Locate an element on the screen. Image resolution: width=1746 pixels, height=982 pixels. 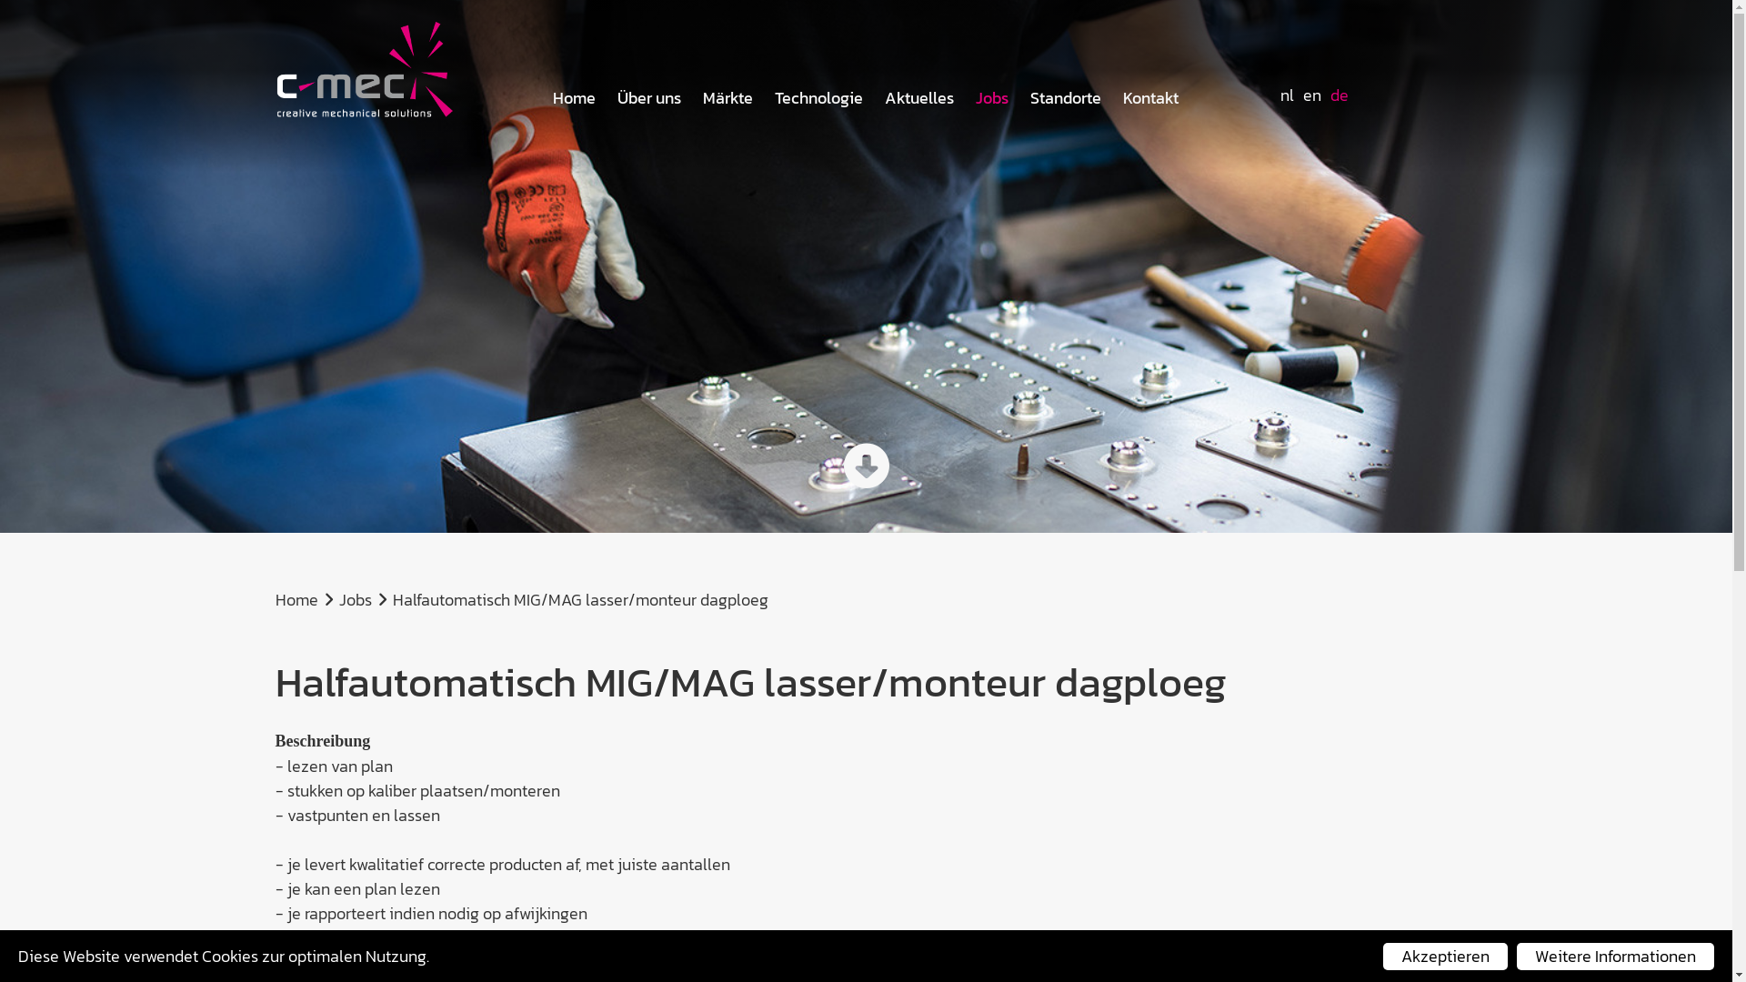
Standorte is located at coordinates (1066, 98).